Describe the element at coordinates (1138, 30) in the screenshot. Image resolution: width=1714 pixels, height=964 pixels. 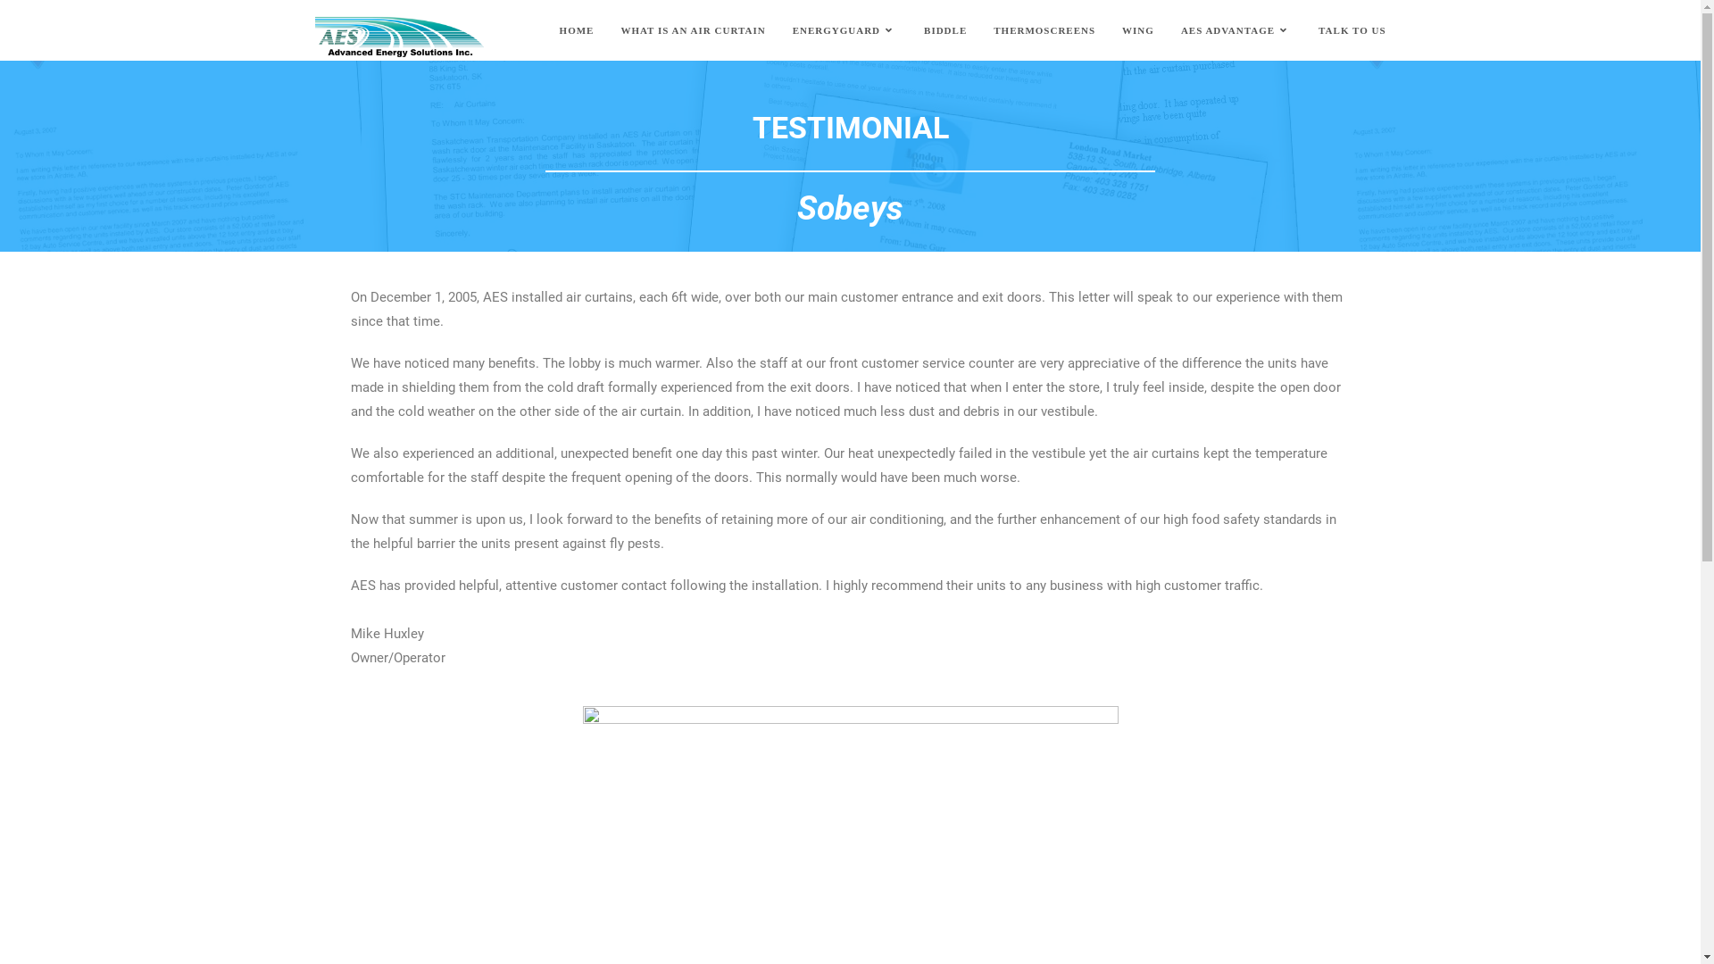
I see `WING` at that location.